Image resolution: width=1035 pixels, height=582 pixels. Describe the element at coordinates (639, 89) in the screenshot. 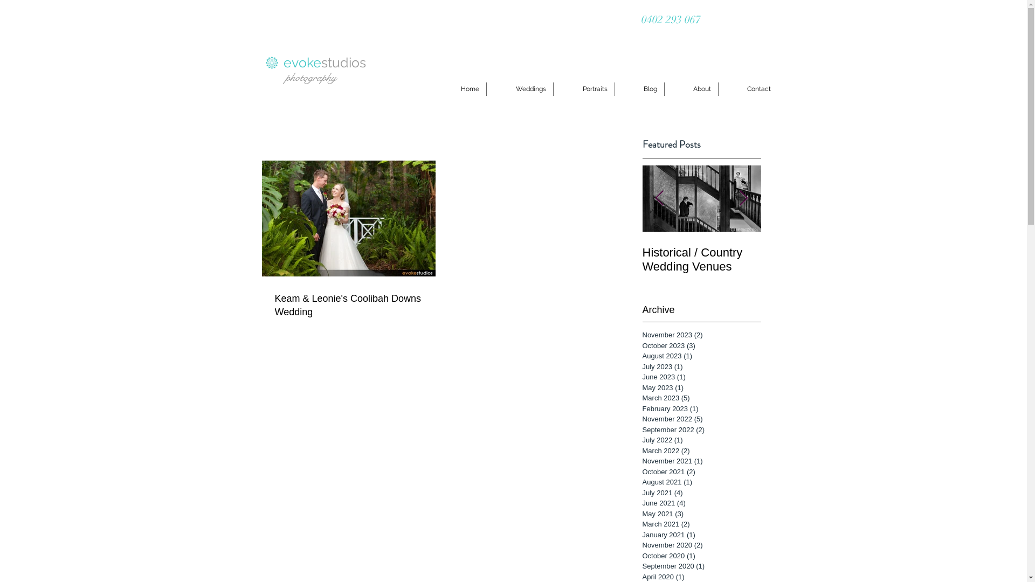

I see `Blog` at that location.